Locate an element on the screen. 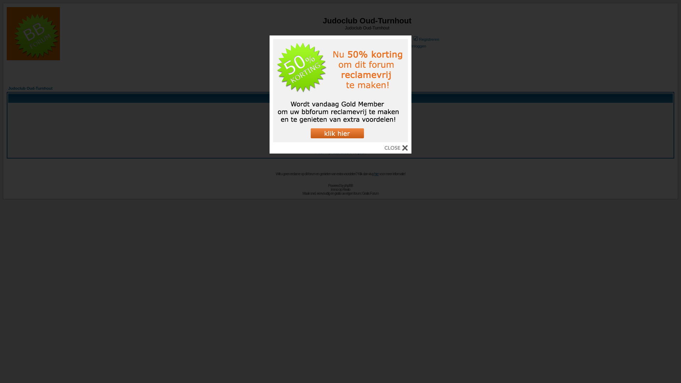 This screenshot has width=681, height=383. klik voor meer informatie is located at coordinates (340, 140).